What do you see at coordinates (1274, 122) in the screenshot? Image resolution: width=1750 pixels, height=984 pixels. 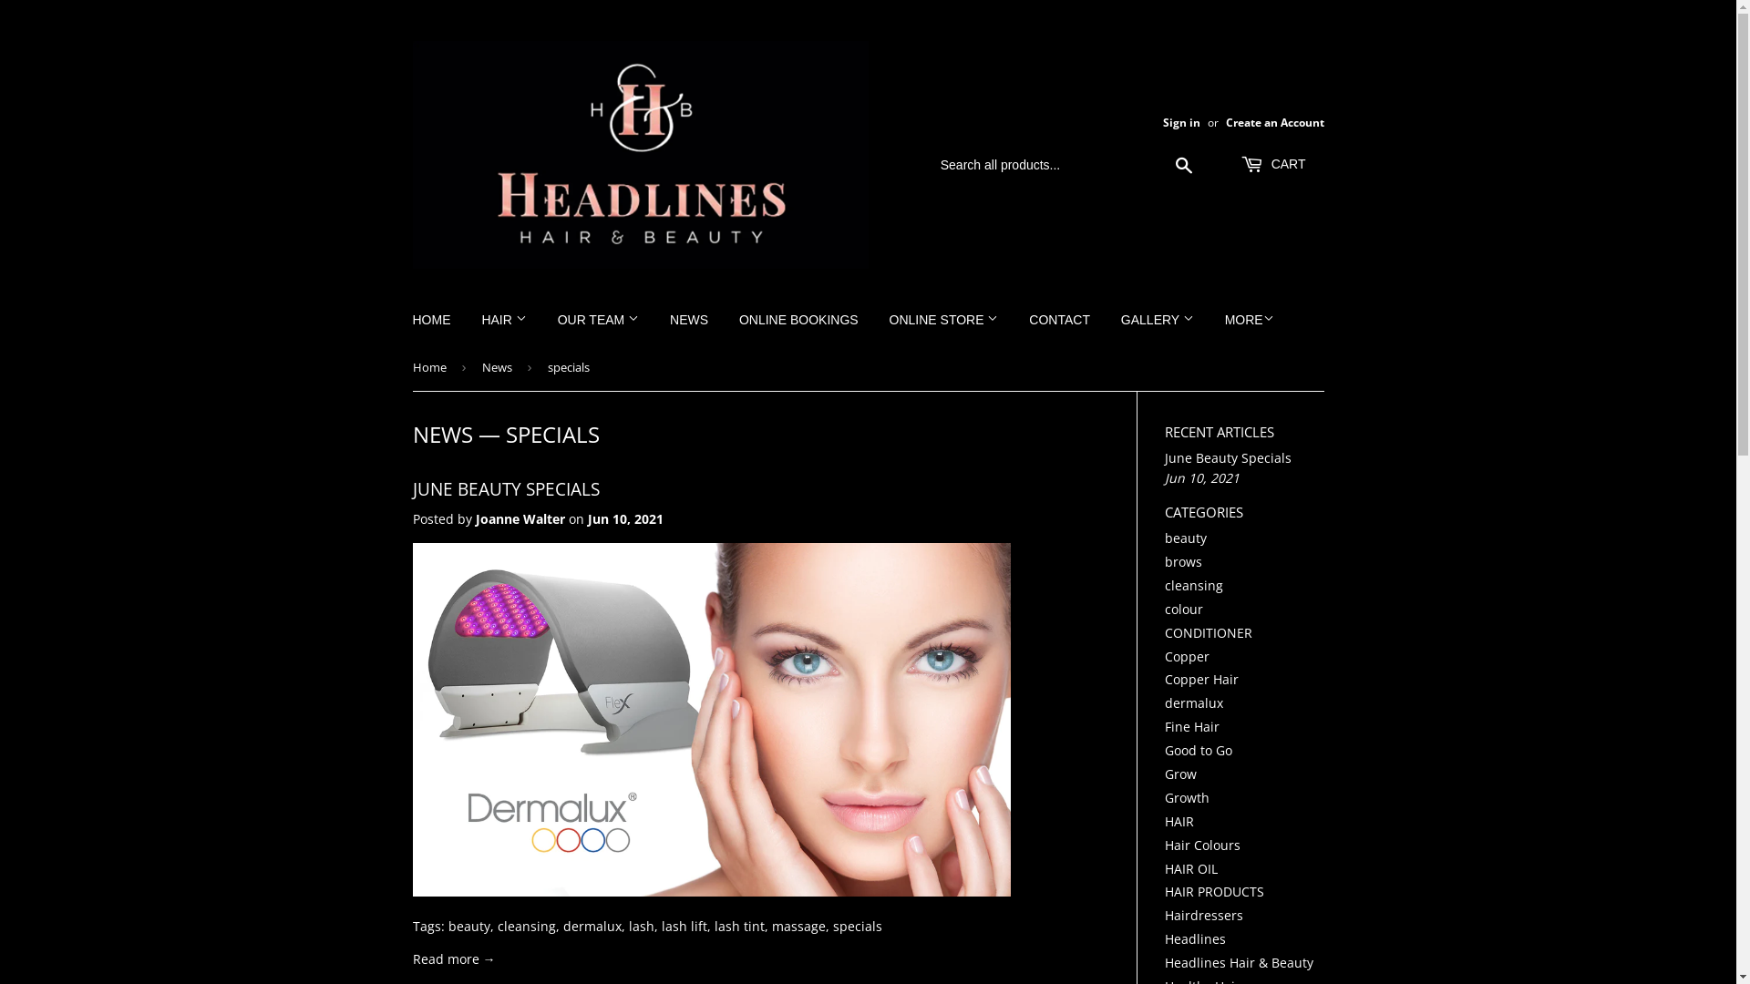 I see `Create an Account` at bounding box center [1274, 122].